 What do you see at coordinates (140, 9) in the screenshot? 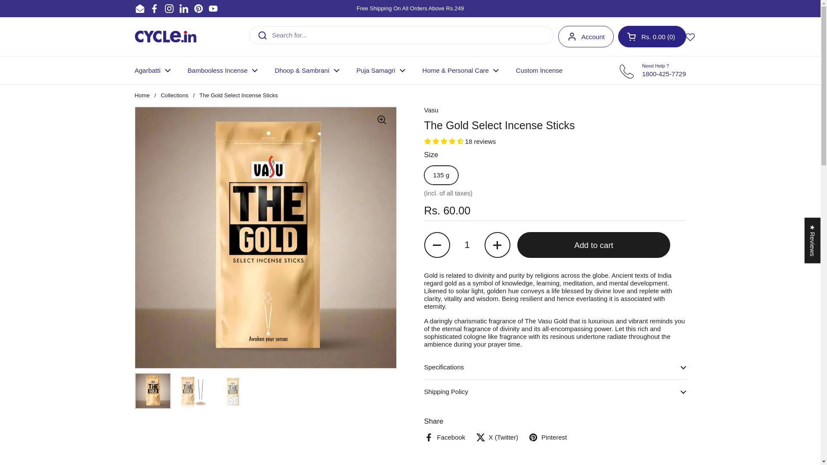
I see `Account` at bounding box center [140, 9].